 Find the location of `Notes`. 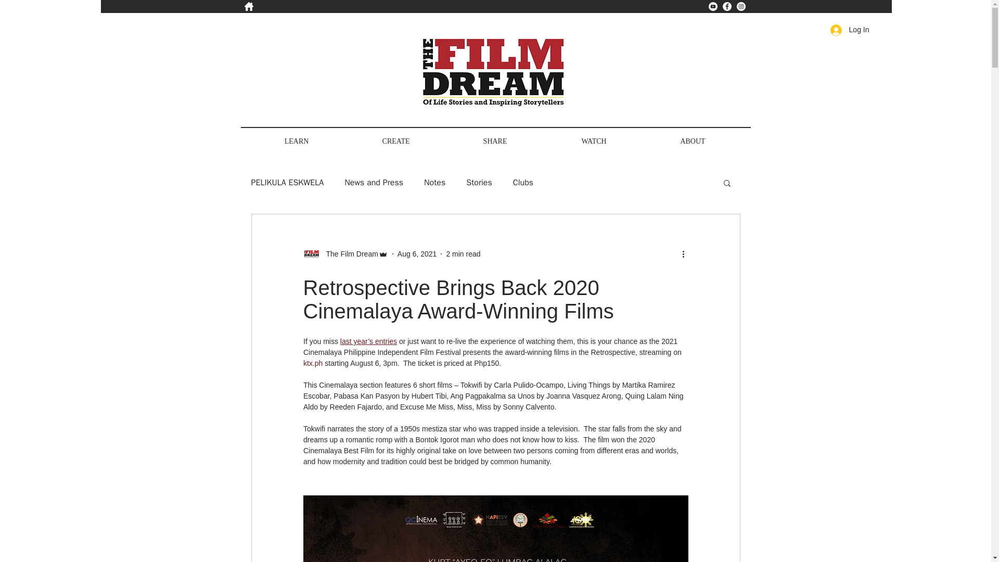

Notes is located at coordinates (434, 182).